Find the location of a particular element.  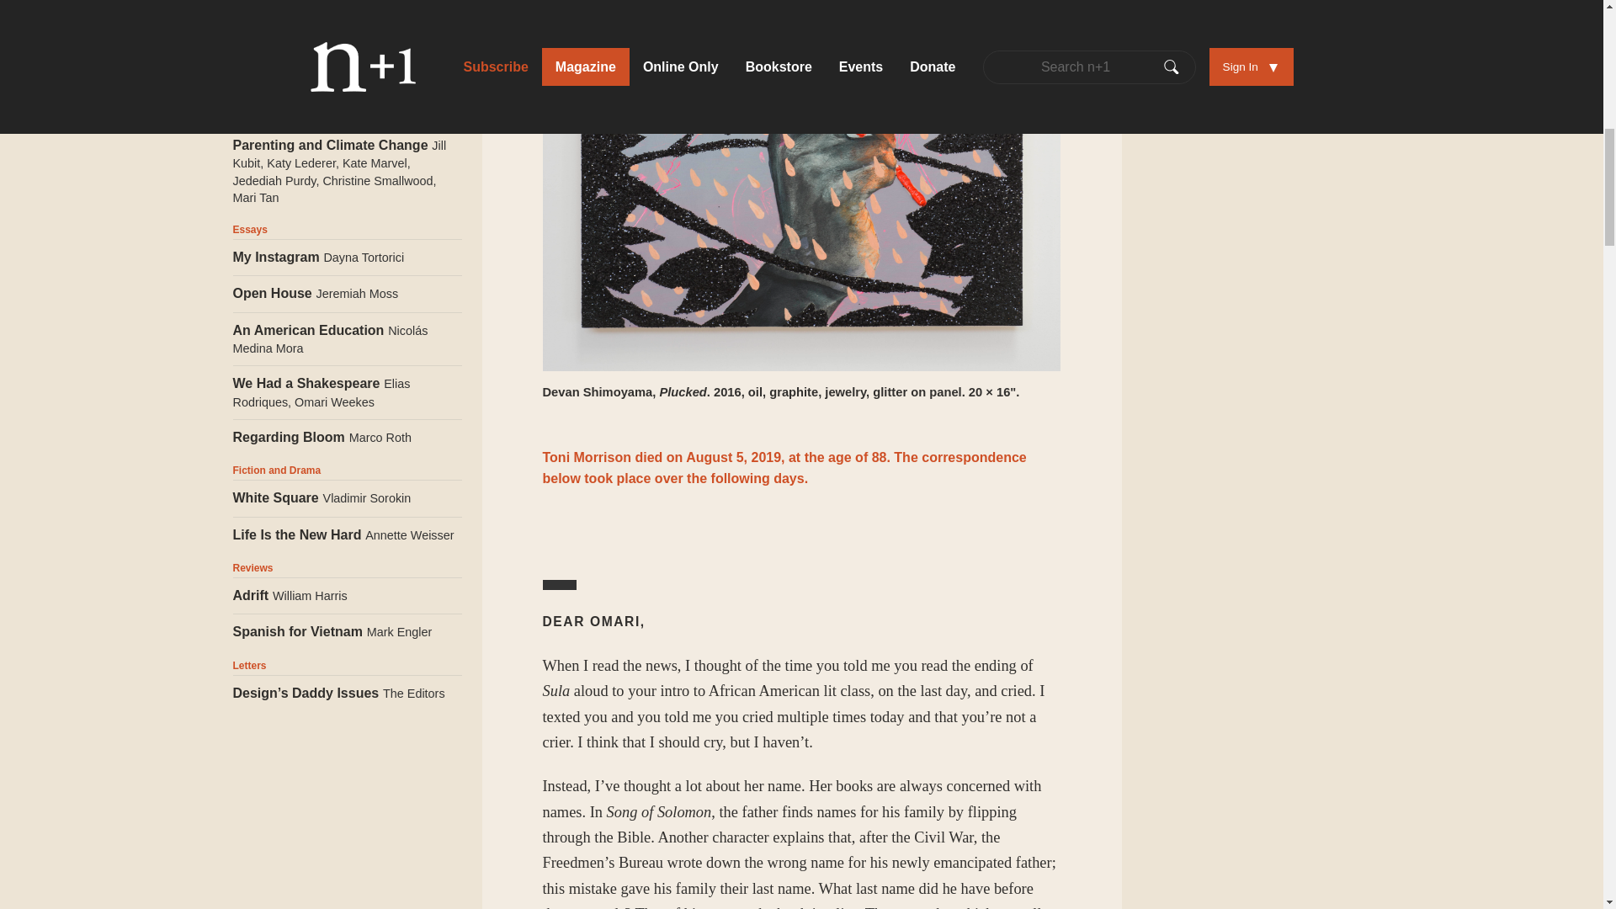

An American Education is located at coordinates (347, 339).